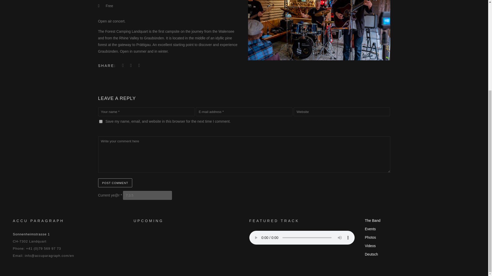 This screenshot has height=276, width=492. What do you see at coordinates (371, 254) in the screenshot?
I see `Deutsch` at bounding box center [371, 254].